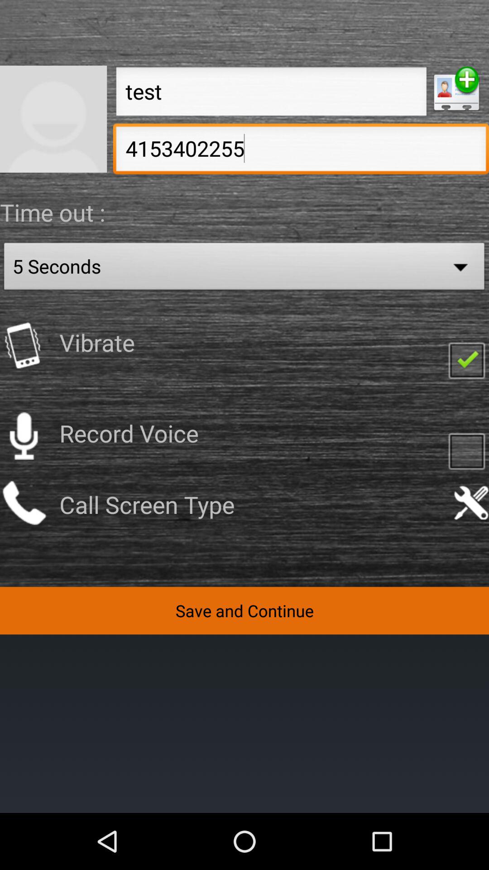 The height and width of the screenshot is (870, 489). Describe the element at coordinates (471, 503) in the screenshot. I see `tools button` at that location.